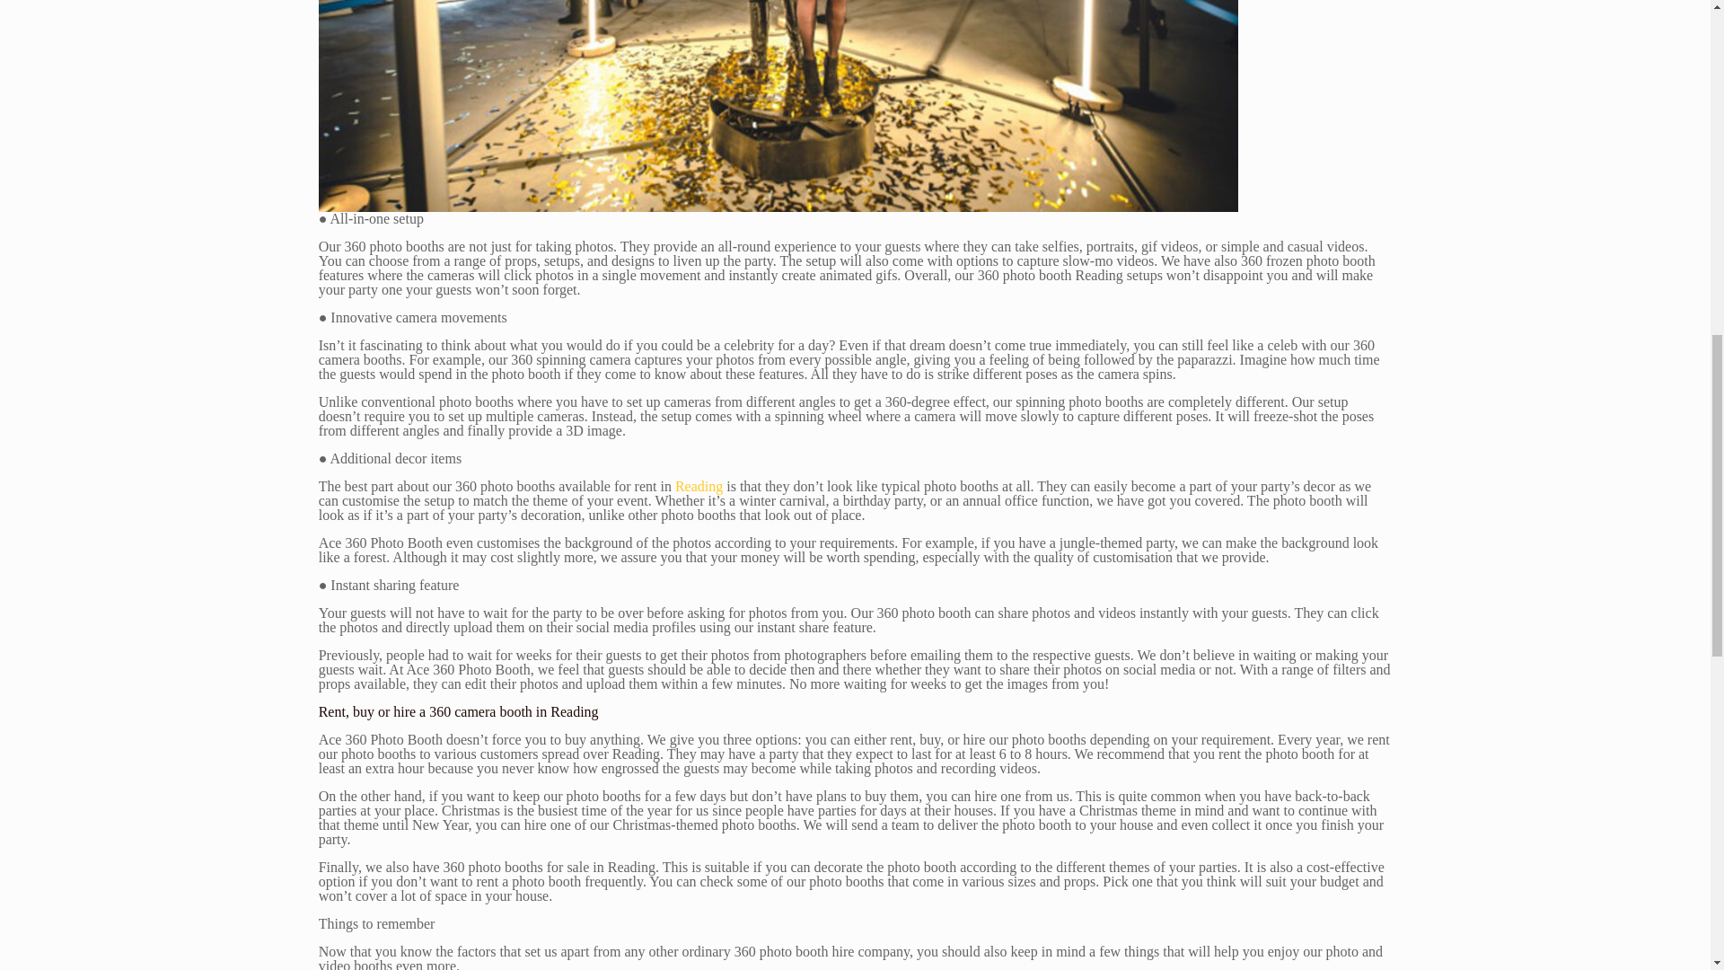 Image resolution: width=1724 pixels, height=970 pixels. What do you see at coordinates (699, 486) in the screenshot?
I see `Reading` at bounding box center [699, 486].